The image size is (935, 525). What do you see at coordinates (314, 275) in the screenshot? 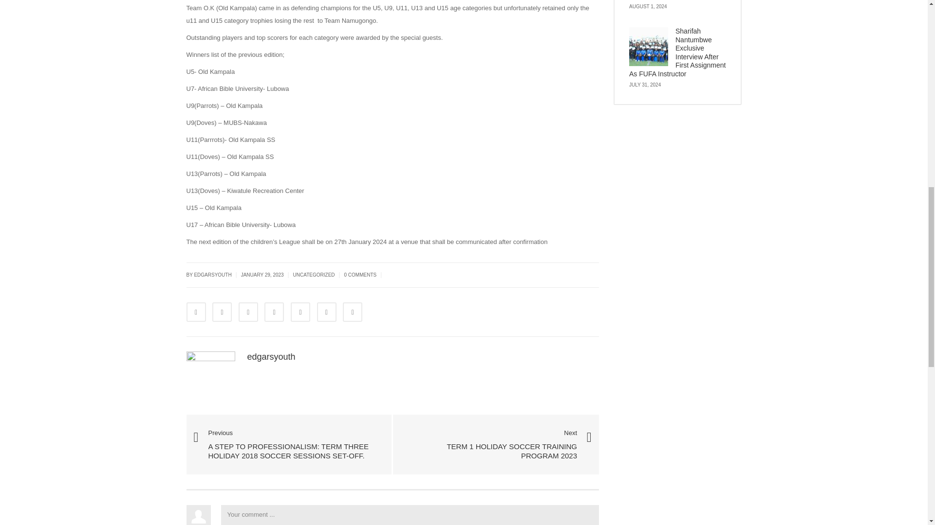
I see `UNCATEGORIZED` at bounding box center [314, 275].